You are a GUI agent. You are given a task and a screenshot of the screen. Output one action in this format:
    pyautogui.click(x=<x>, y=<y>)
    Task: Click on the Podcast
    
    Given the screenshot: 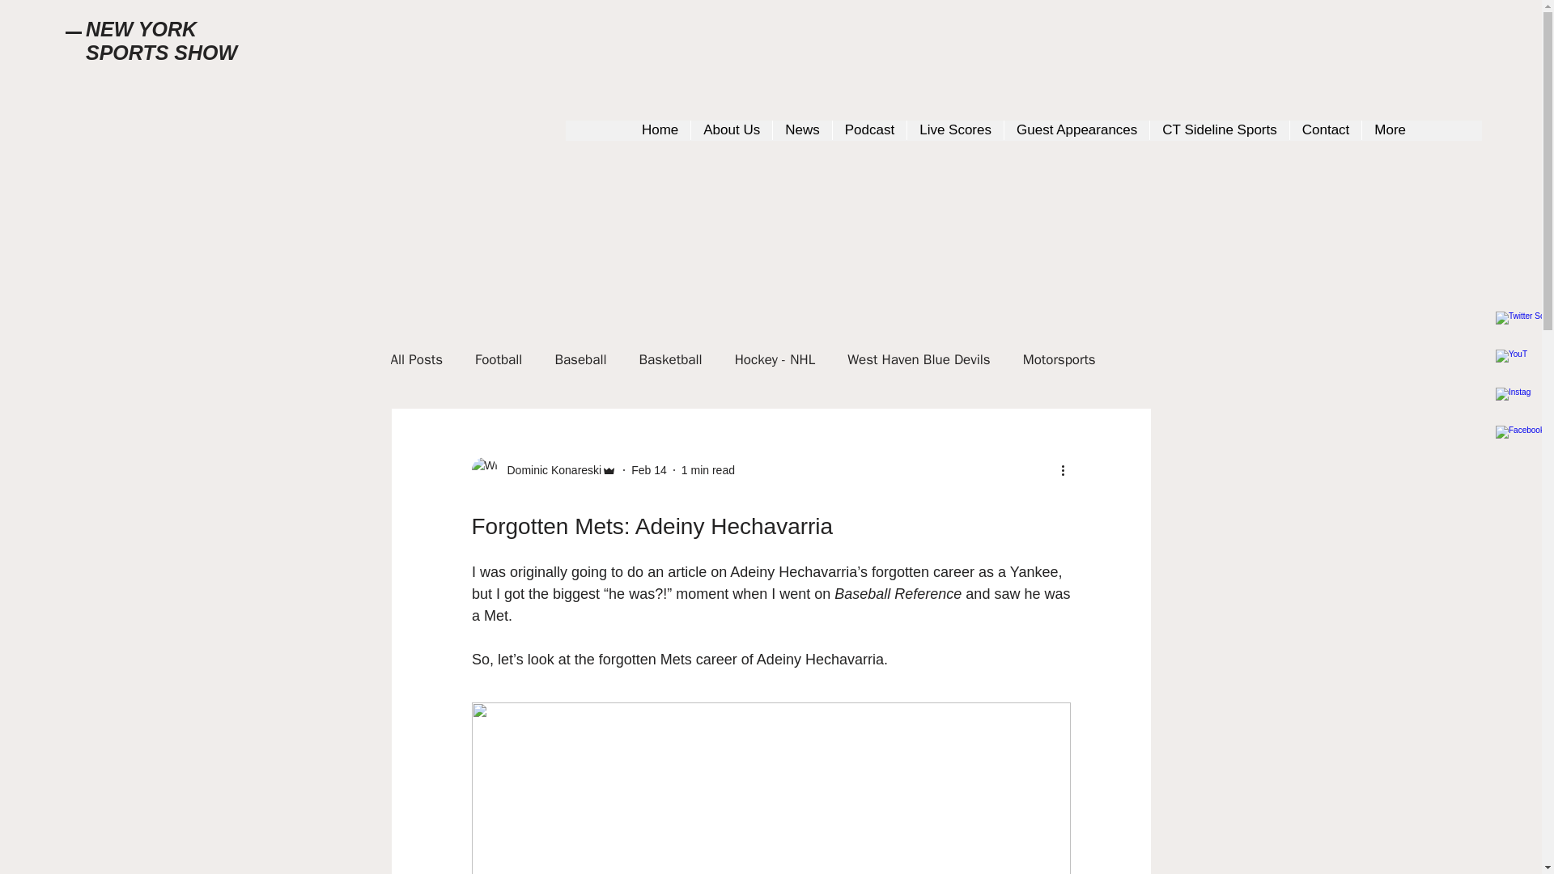 What is the action you would take?
    pyautogui.click(x=868, y=130)
    